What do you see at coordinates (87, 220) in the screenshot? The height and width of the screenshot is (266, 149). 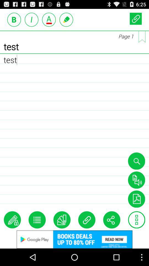 I see `click attach option` at bounding box center [87, 220].